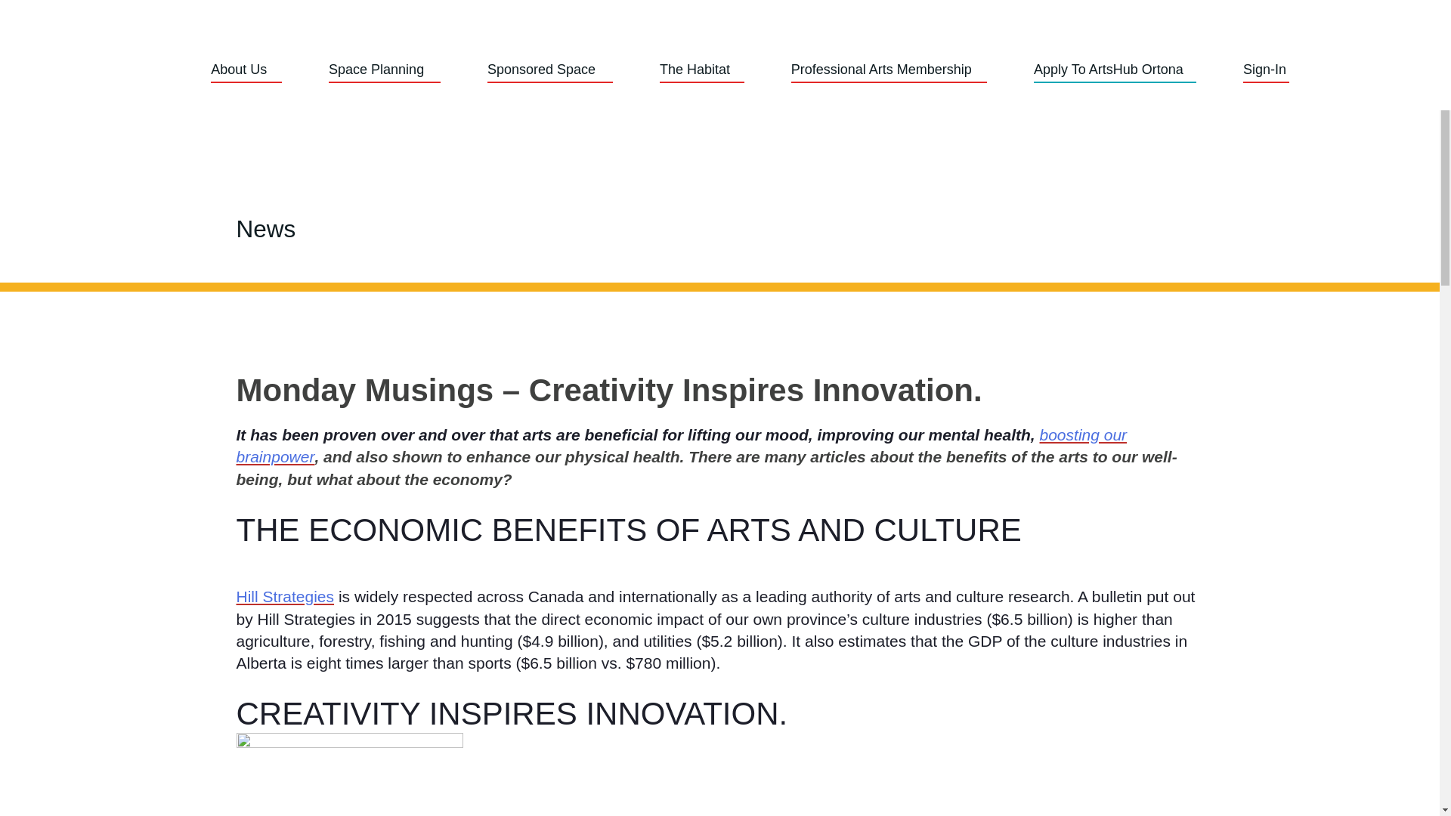 The image size is (1451, 816). What do you see at coordinates (1267, 70) in the screenshot?
I see `Sign-In` at bounding box center [1267, 70].